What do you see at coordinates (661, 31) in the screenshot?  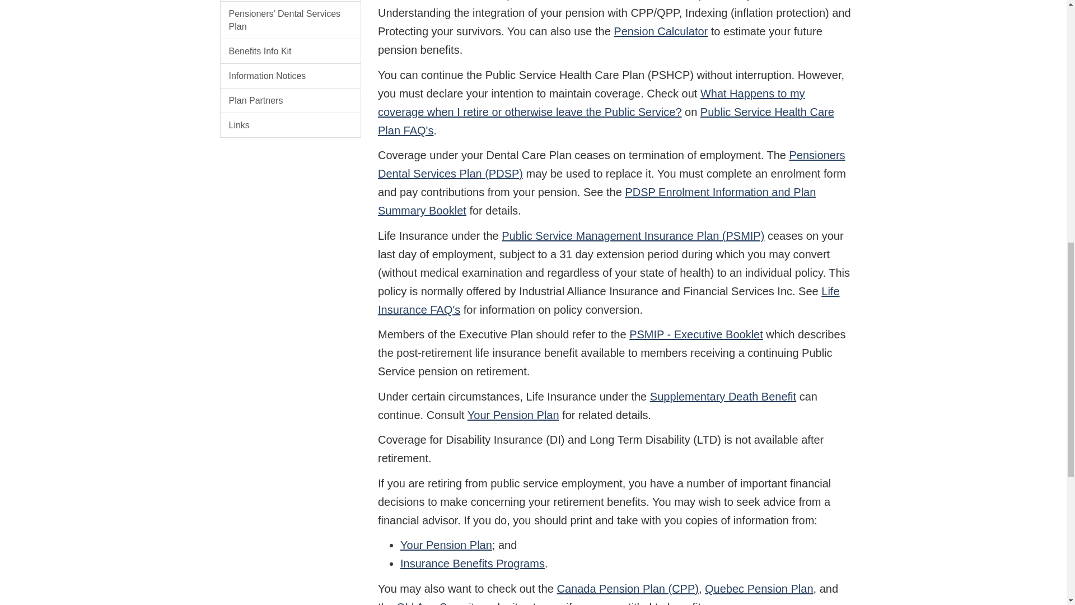 I see `Pension Calculator` at bounding box center [661, 31].